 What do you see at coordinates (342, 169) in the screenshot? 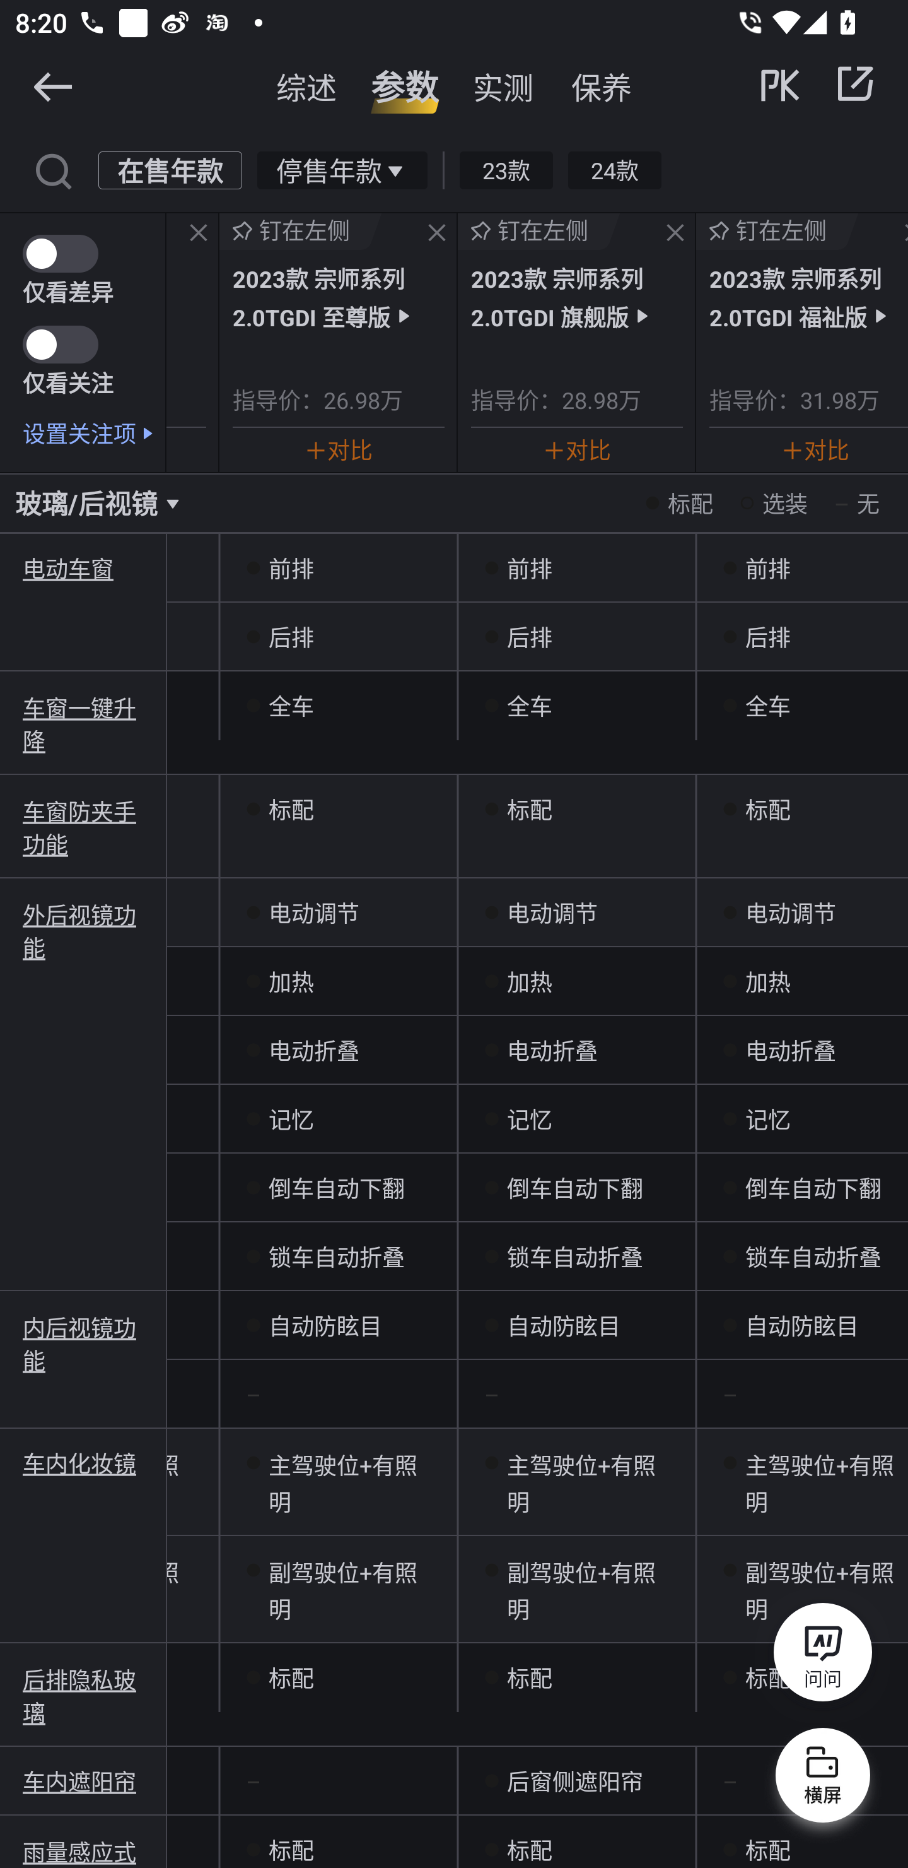
I see `停售年款 ` at bounding box center [342, 169].